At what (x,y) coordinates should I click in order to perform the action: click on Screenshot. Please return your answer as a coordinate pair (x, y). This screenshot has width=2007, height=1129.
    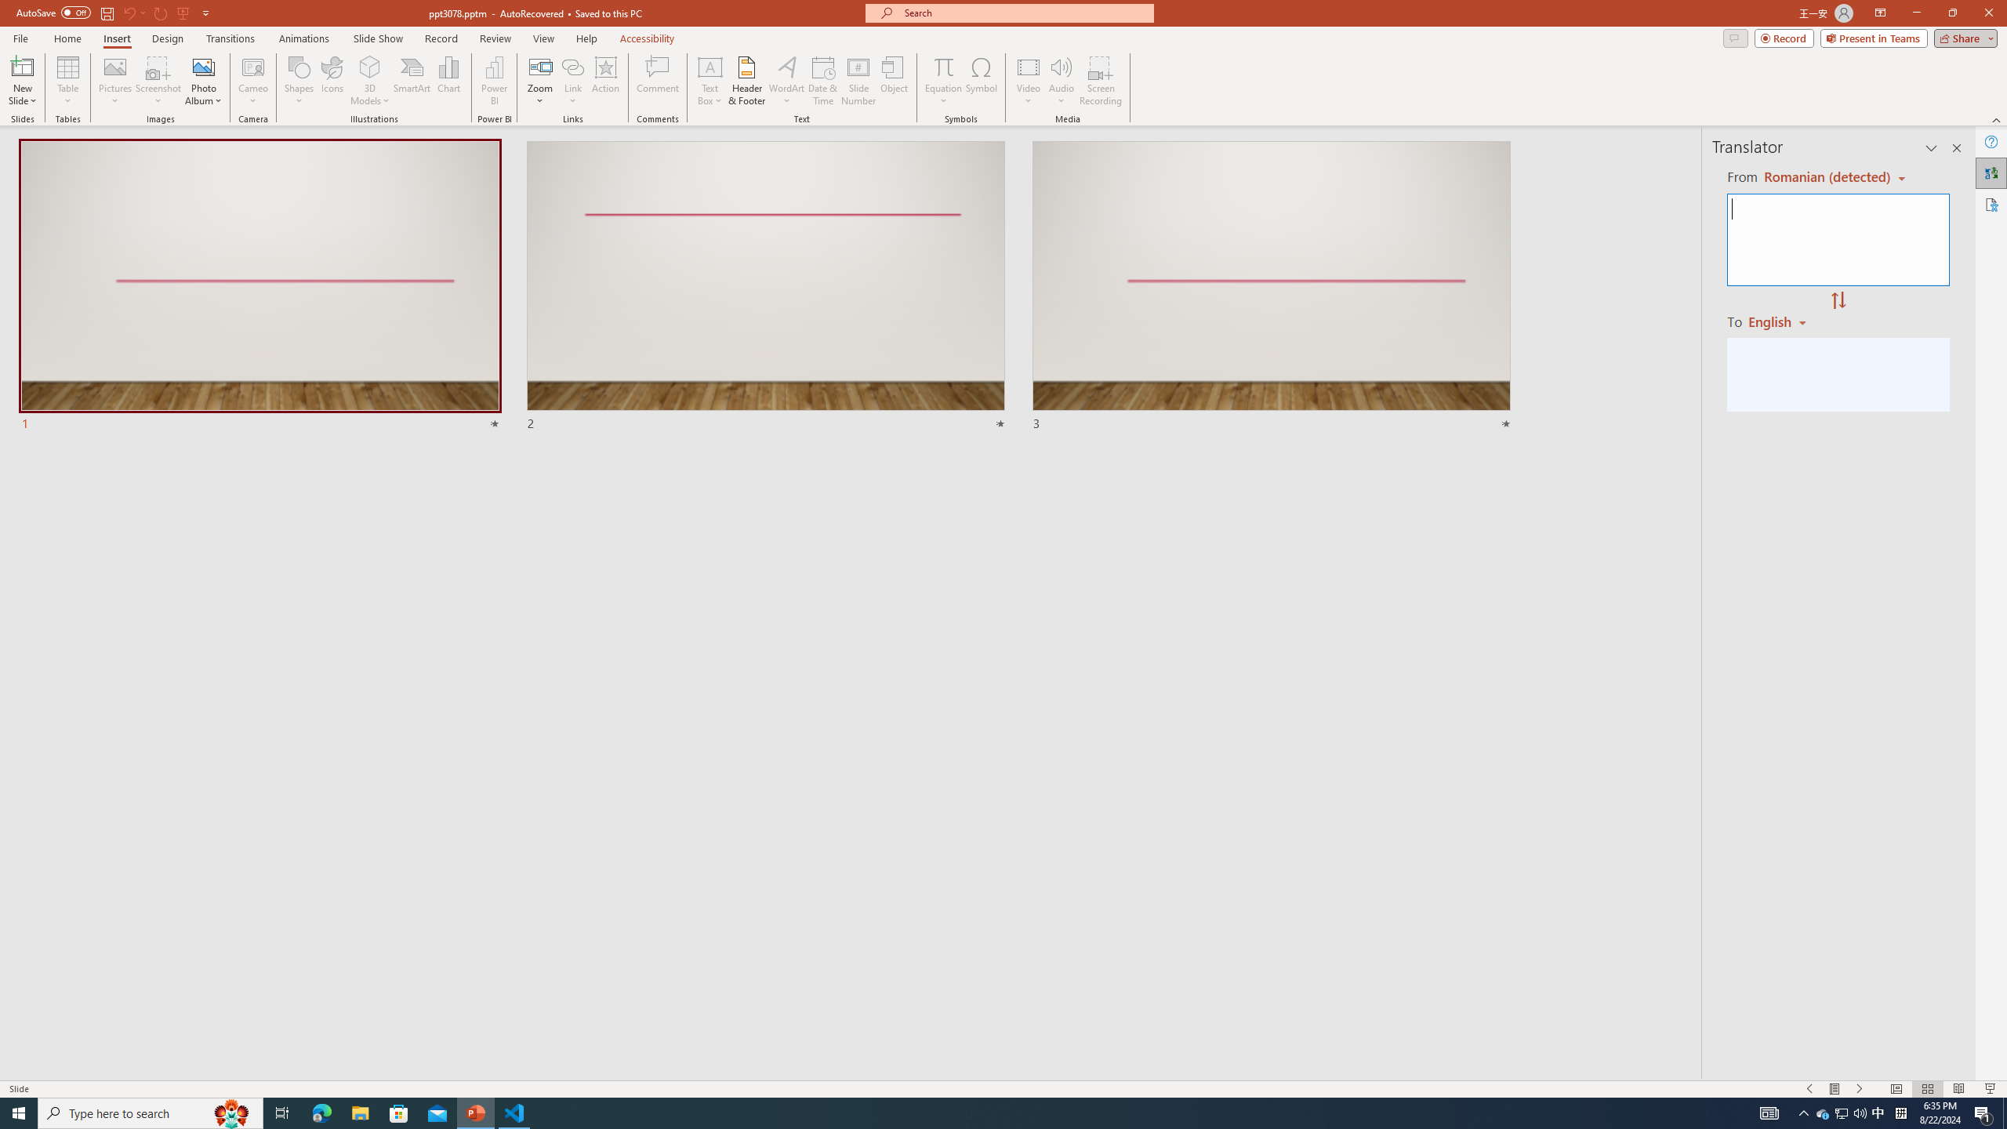
    Looking at the image, I should click on (158, 81).